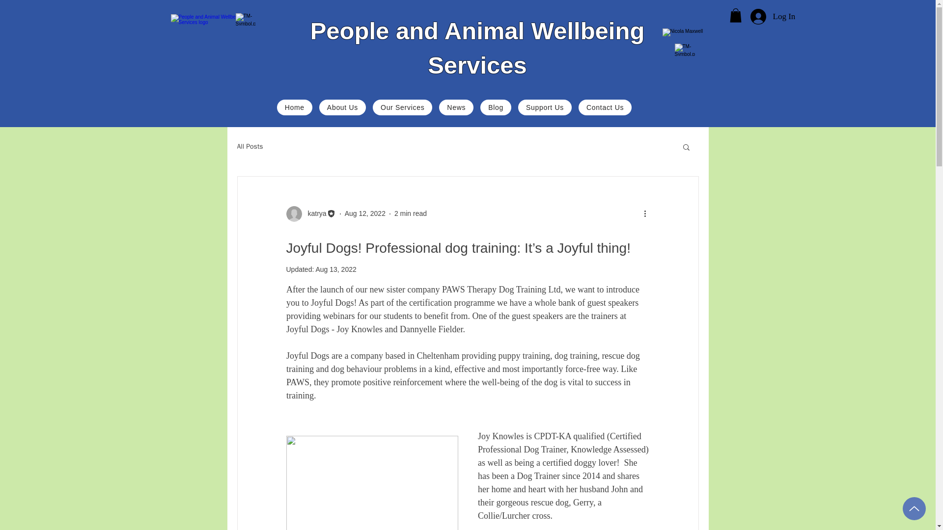 The image size is (943, 530). What do you see at coordinates (342, 107) in the screenshot?
I see `About Us` at bounding box center [342, 107].